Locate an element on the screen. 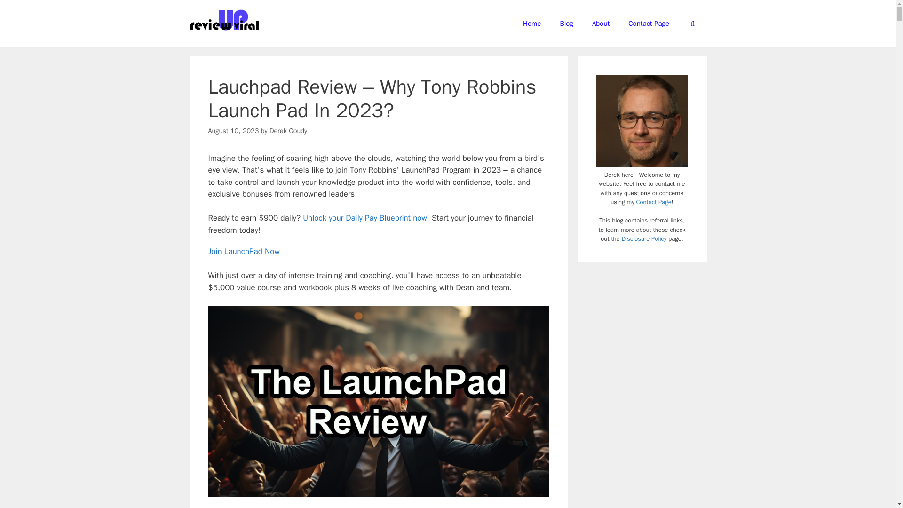 The width and height of the screenshot is (903, 508). Derek Goudy is located at coordinates (288, 131).